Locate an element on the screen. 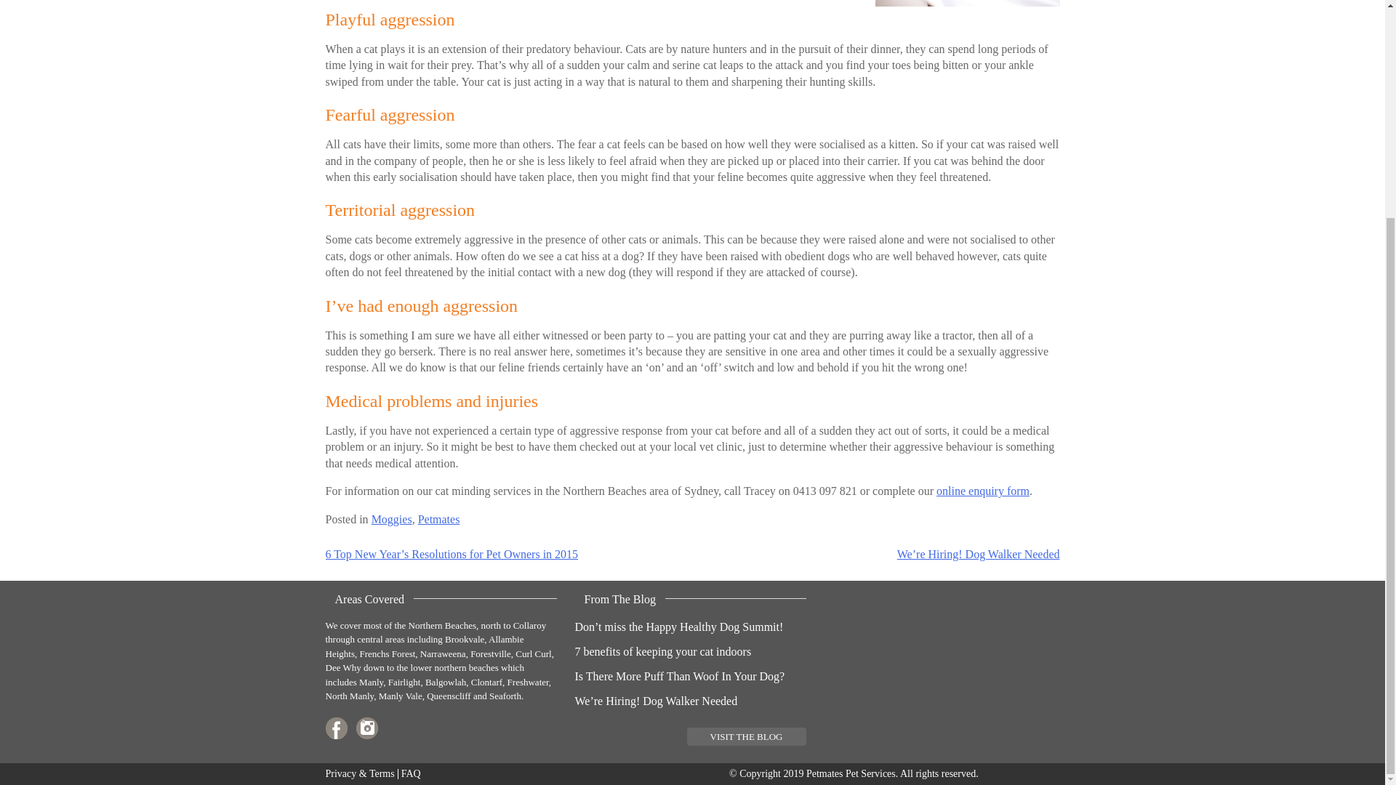 The image size is (1396, 785). 7 benefits of keeping your cat indoors is located at coordinates (662, 651).